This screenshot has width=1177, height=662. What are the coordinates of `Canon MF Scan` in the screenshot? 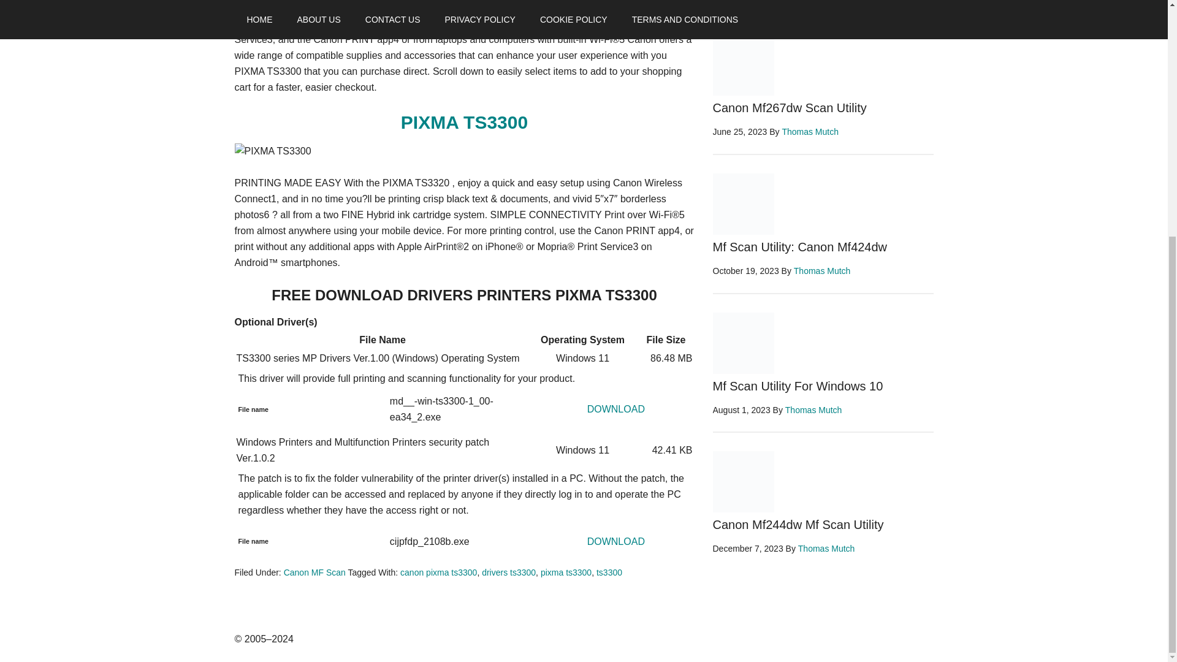 It's located at (314, 572).